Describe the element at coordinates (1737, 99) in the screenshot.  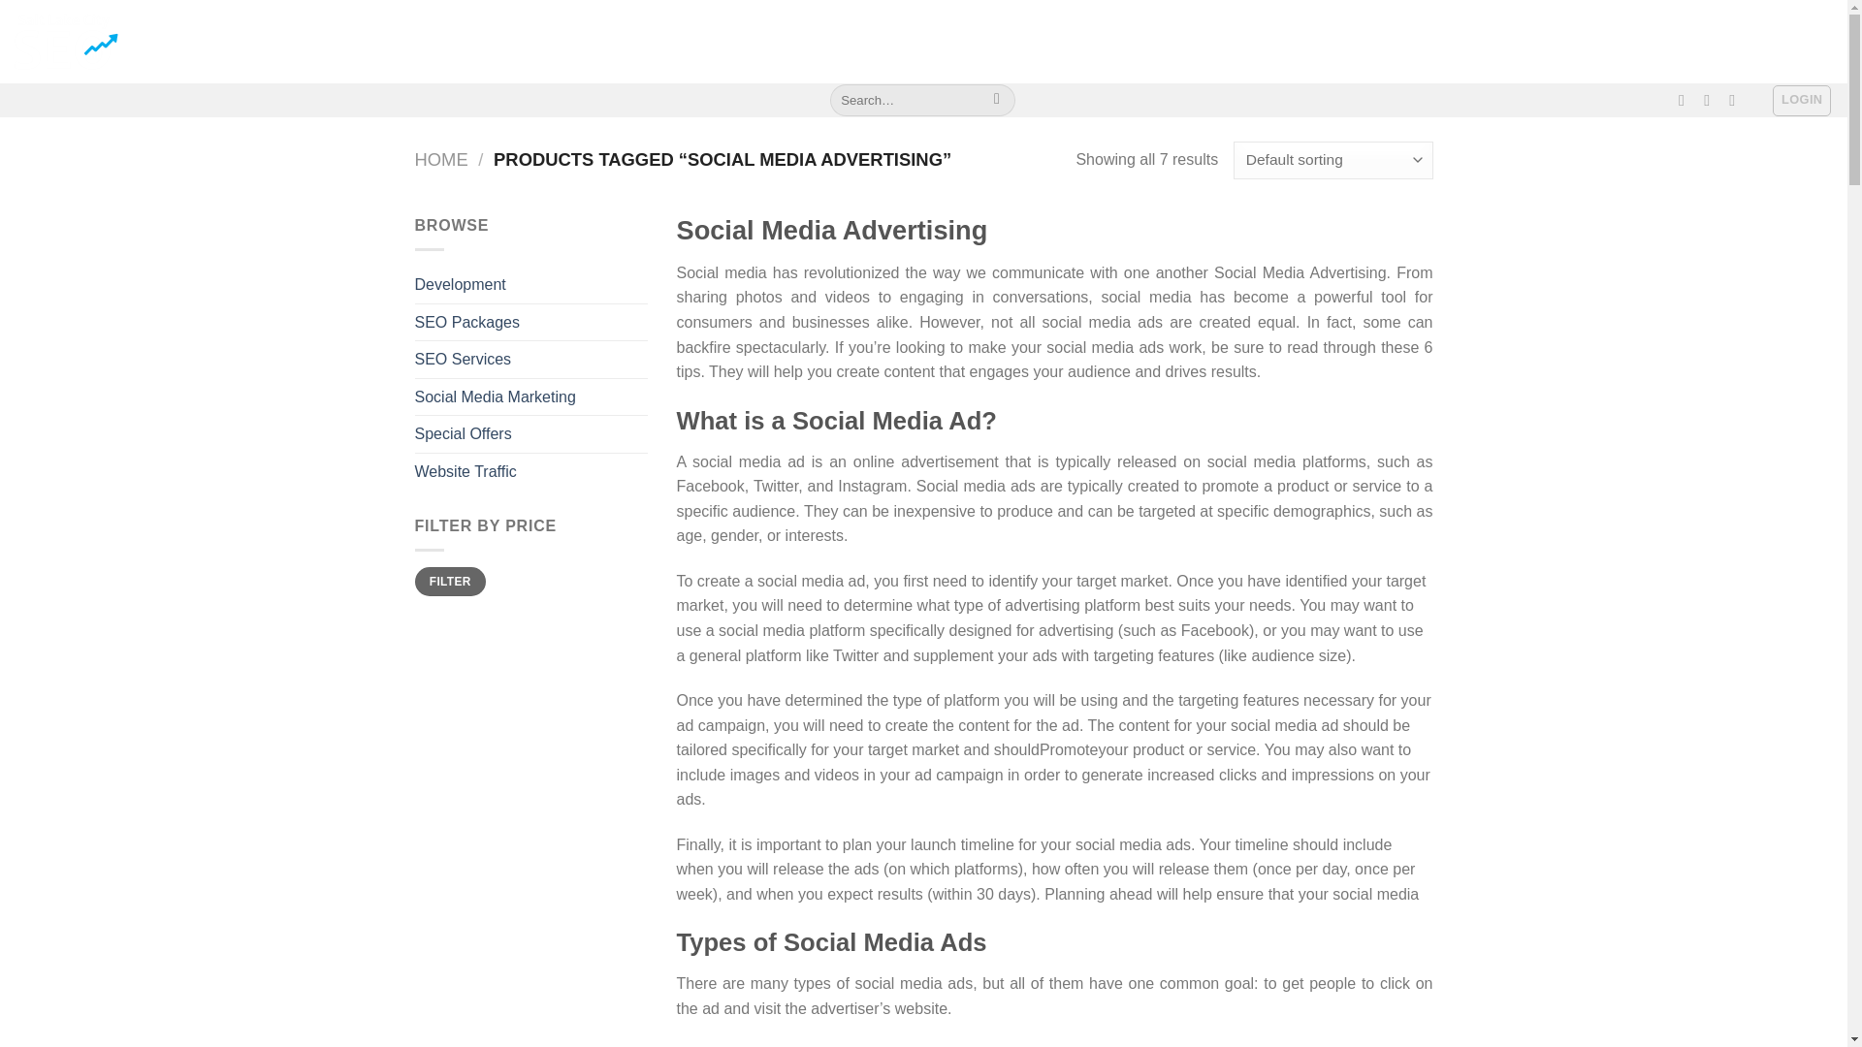
I see `Send us an email` at that location.